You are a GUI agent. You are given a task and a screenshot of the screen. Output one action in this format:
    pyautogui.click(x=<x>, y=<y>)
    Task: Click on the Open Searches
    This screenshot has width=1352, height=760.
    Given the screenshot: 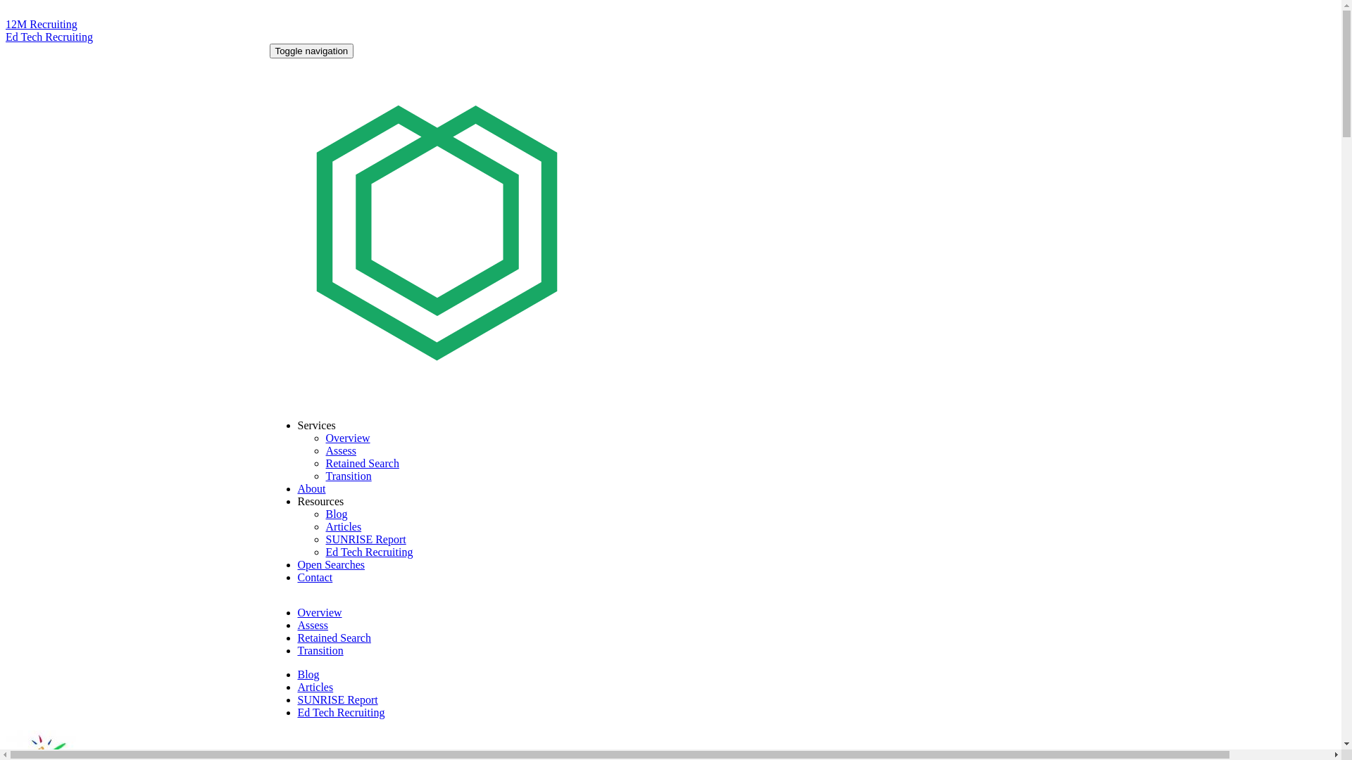 What is the action you would take?
    pyautogui.click(x=331, y=564)
    